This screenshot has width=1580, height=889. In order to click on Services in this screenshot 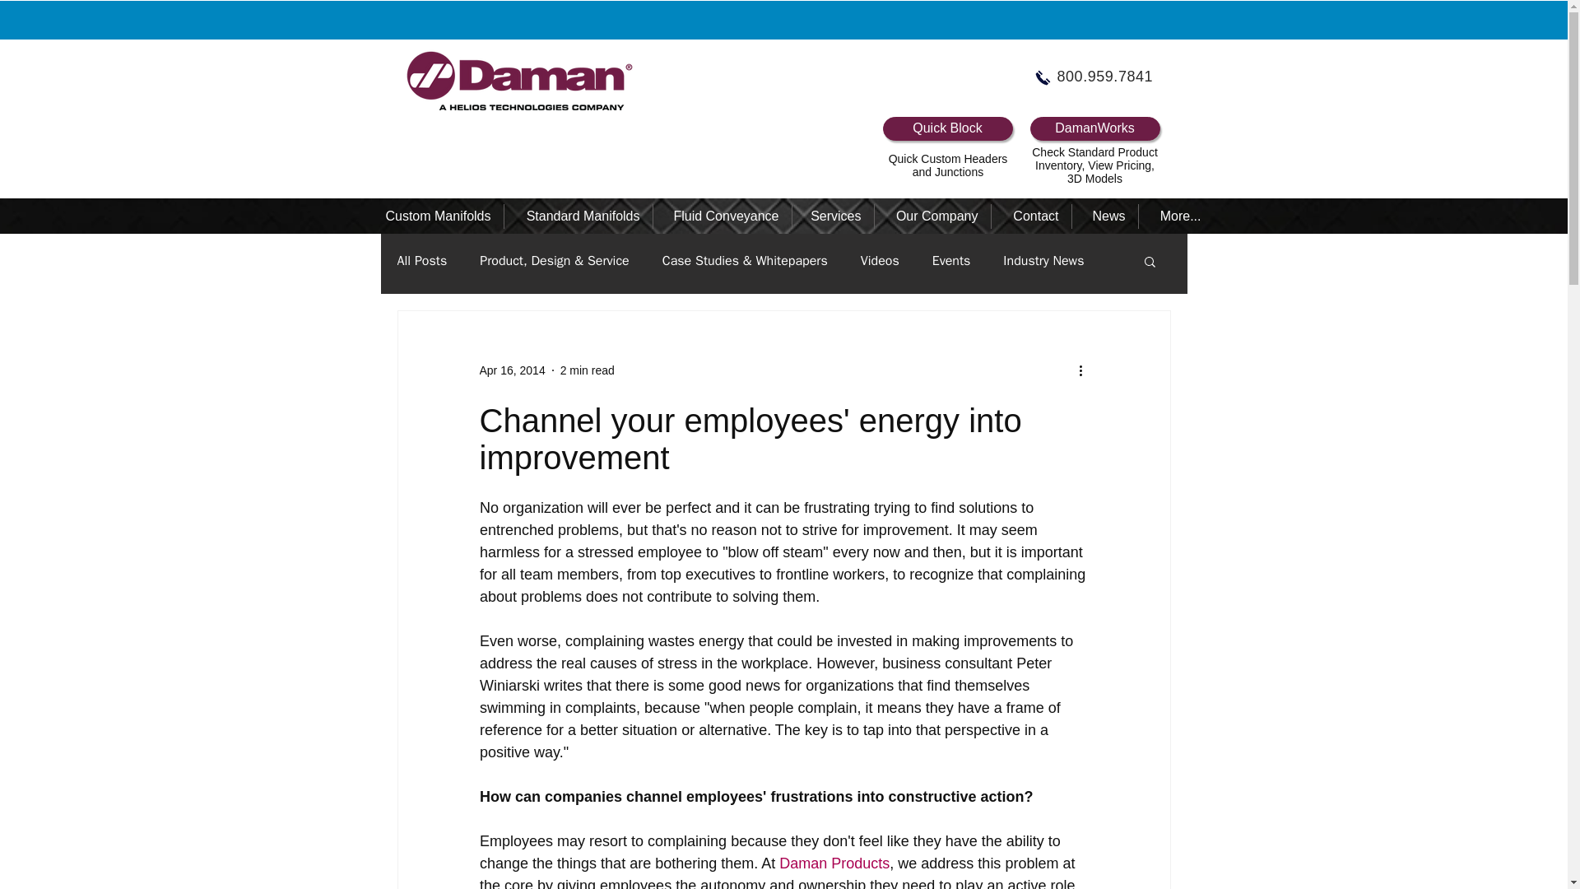, I will do `click(832, 216)`.